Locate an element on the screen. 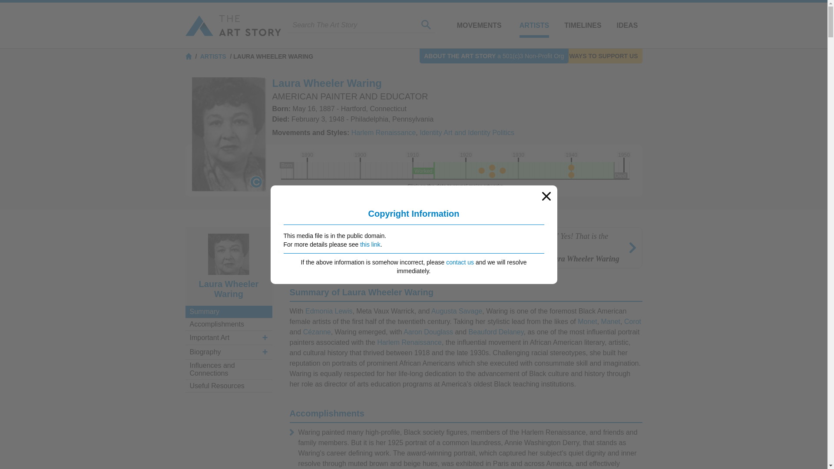 The width and height of the screenshot is (834, 469). Manet is located at coordinates (611, 321).